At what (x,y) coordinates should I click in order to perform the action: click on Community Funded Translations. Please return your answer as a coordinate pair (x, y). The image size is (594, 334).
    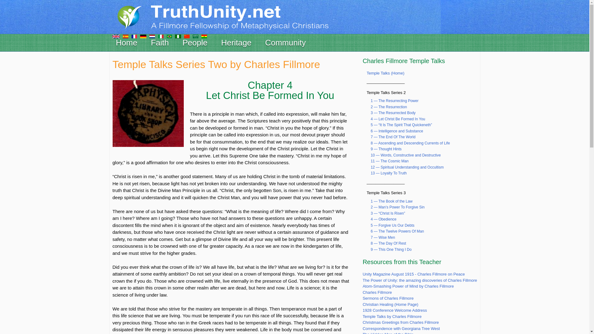
    Looking at the image, I should click on (116, 36).